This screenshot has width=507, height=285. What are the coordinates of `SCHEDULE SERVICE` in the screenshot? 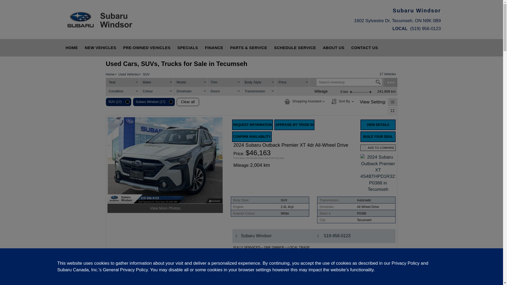 It's located at (295, 47).